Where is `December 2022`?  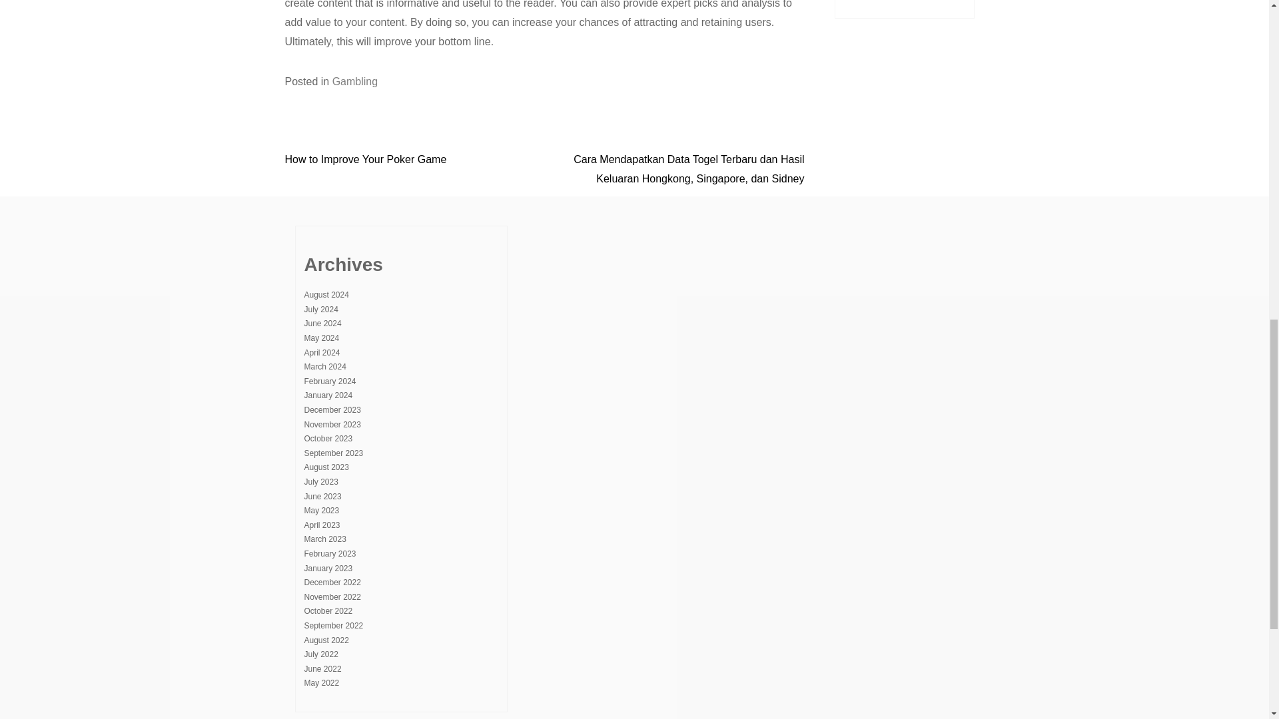 December 2022 is located at coordinates (332, 583).